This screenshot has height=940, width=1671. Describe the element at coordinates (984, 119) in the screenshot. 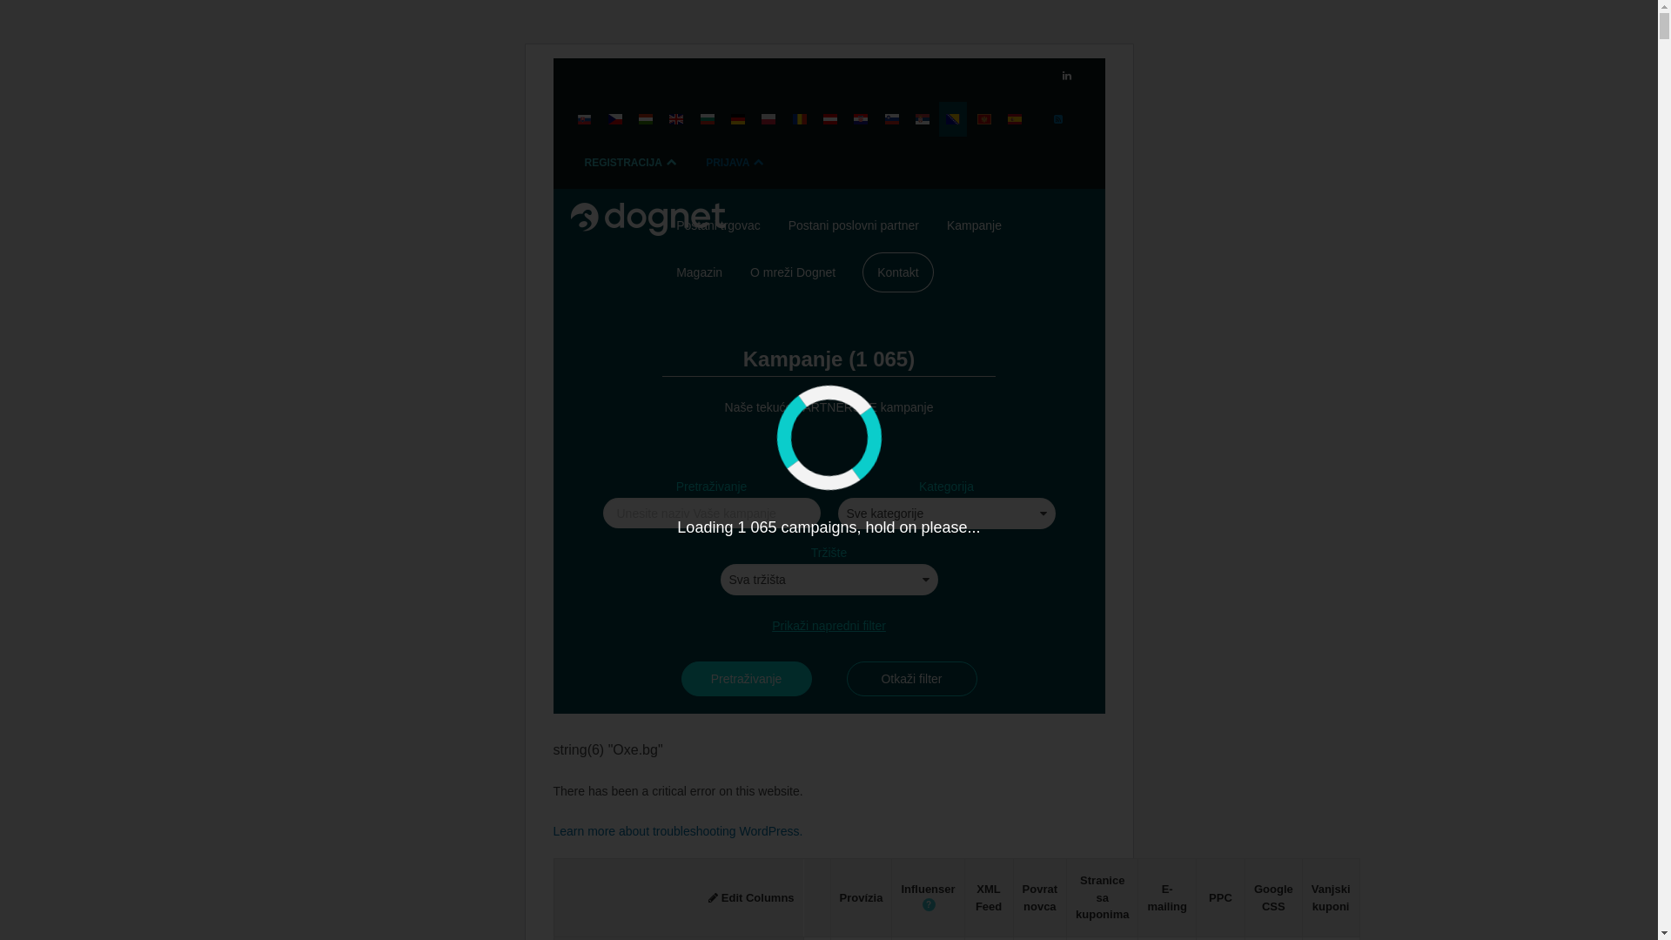

I see `Montenegrin` at that location.